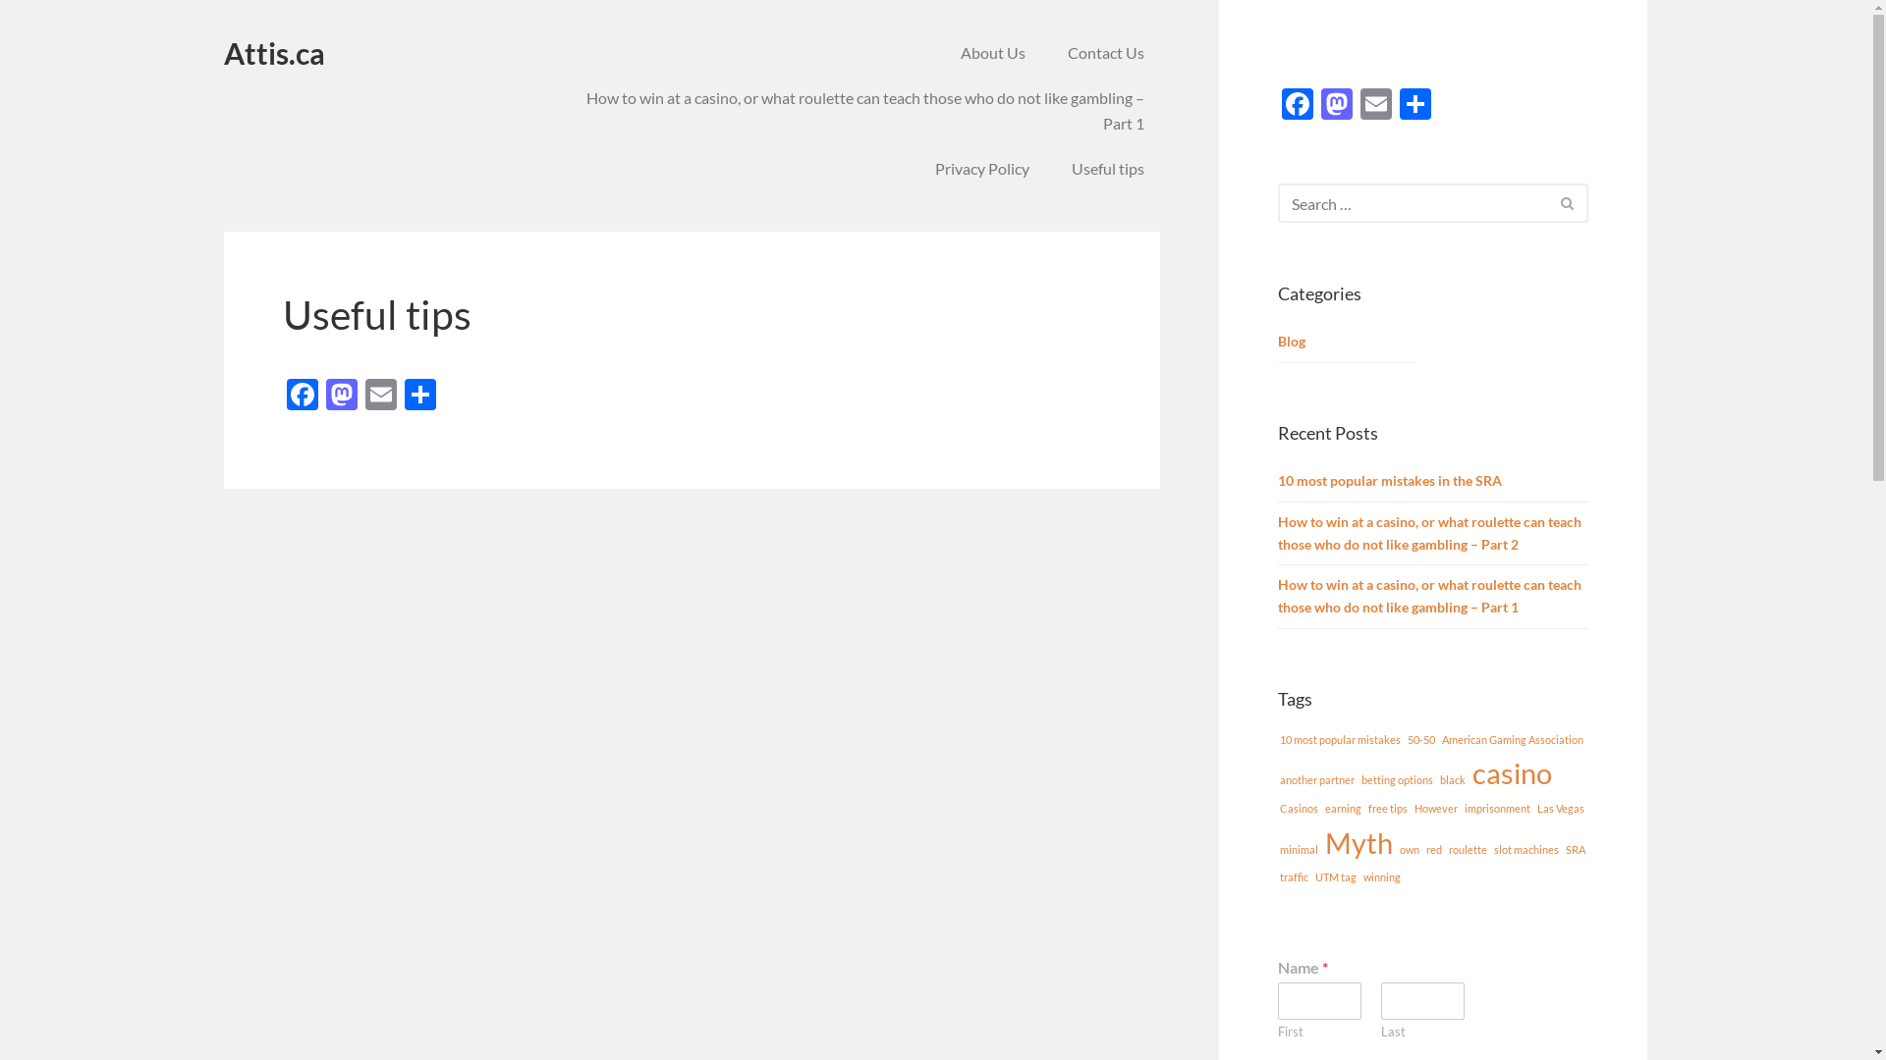  Describe the element at coordinates (1340, 740) in the screenshot. I see `10 most popular mistakes` at that location.